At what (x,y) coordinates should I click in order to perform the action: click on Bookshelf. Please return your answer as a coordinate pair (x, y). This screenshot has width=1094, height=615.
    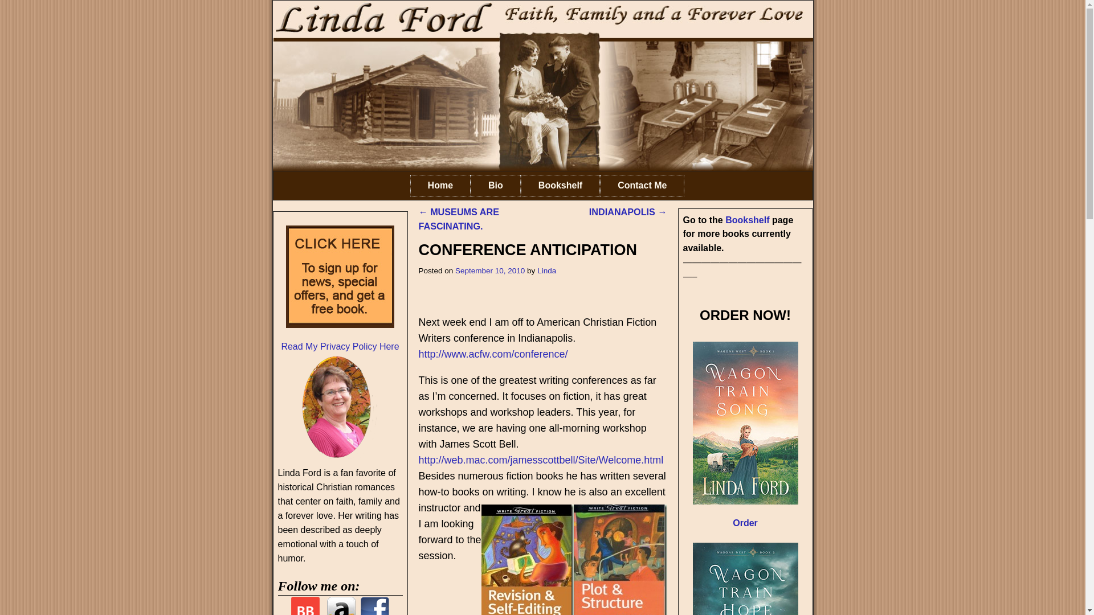
    Looking at the image, I should click on (746, 220).